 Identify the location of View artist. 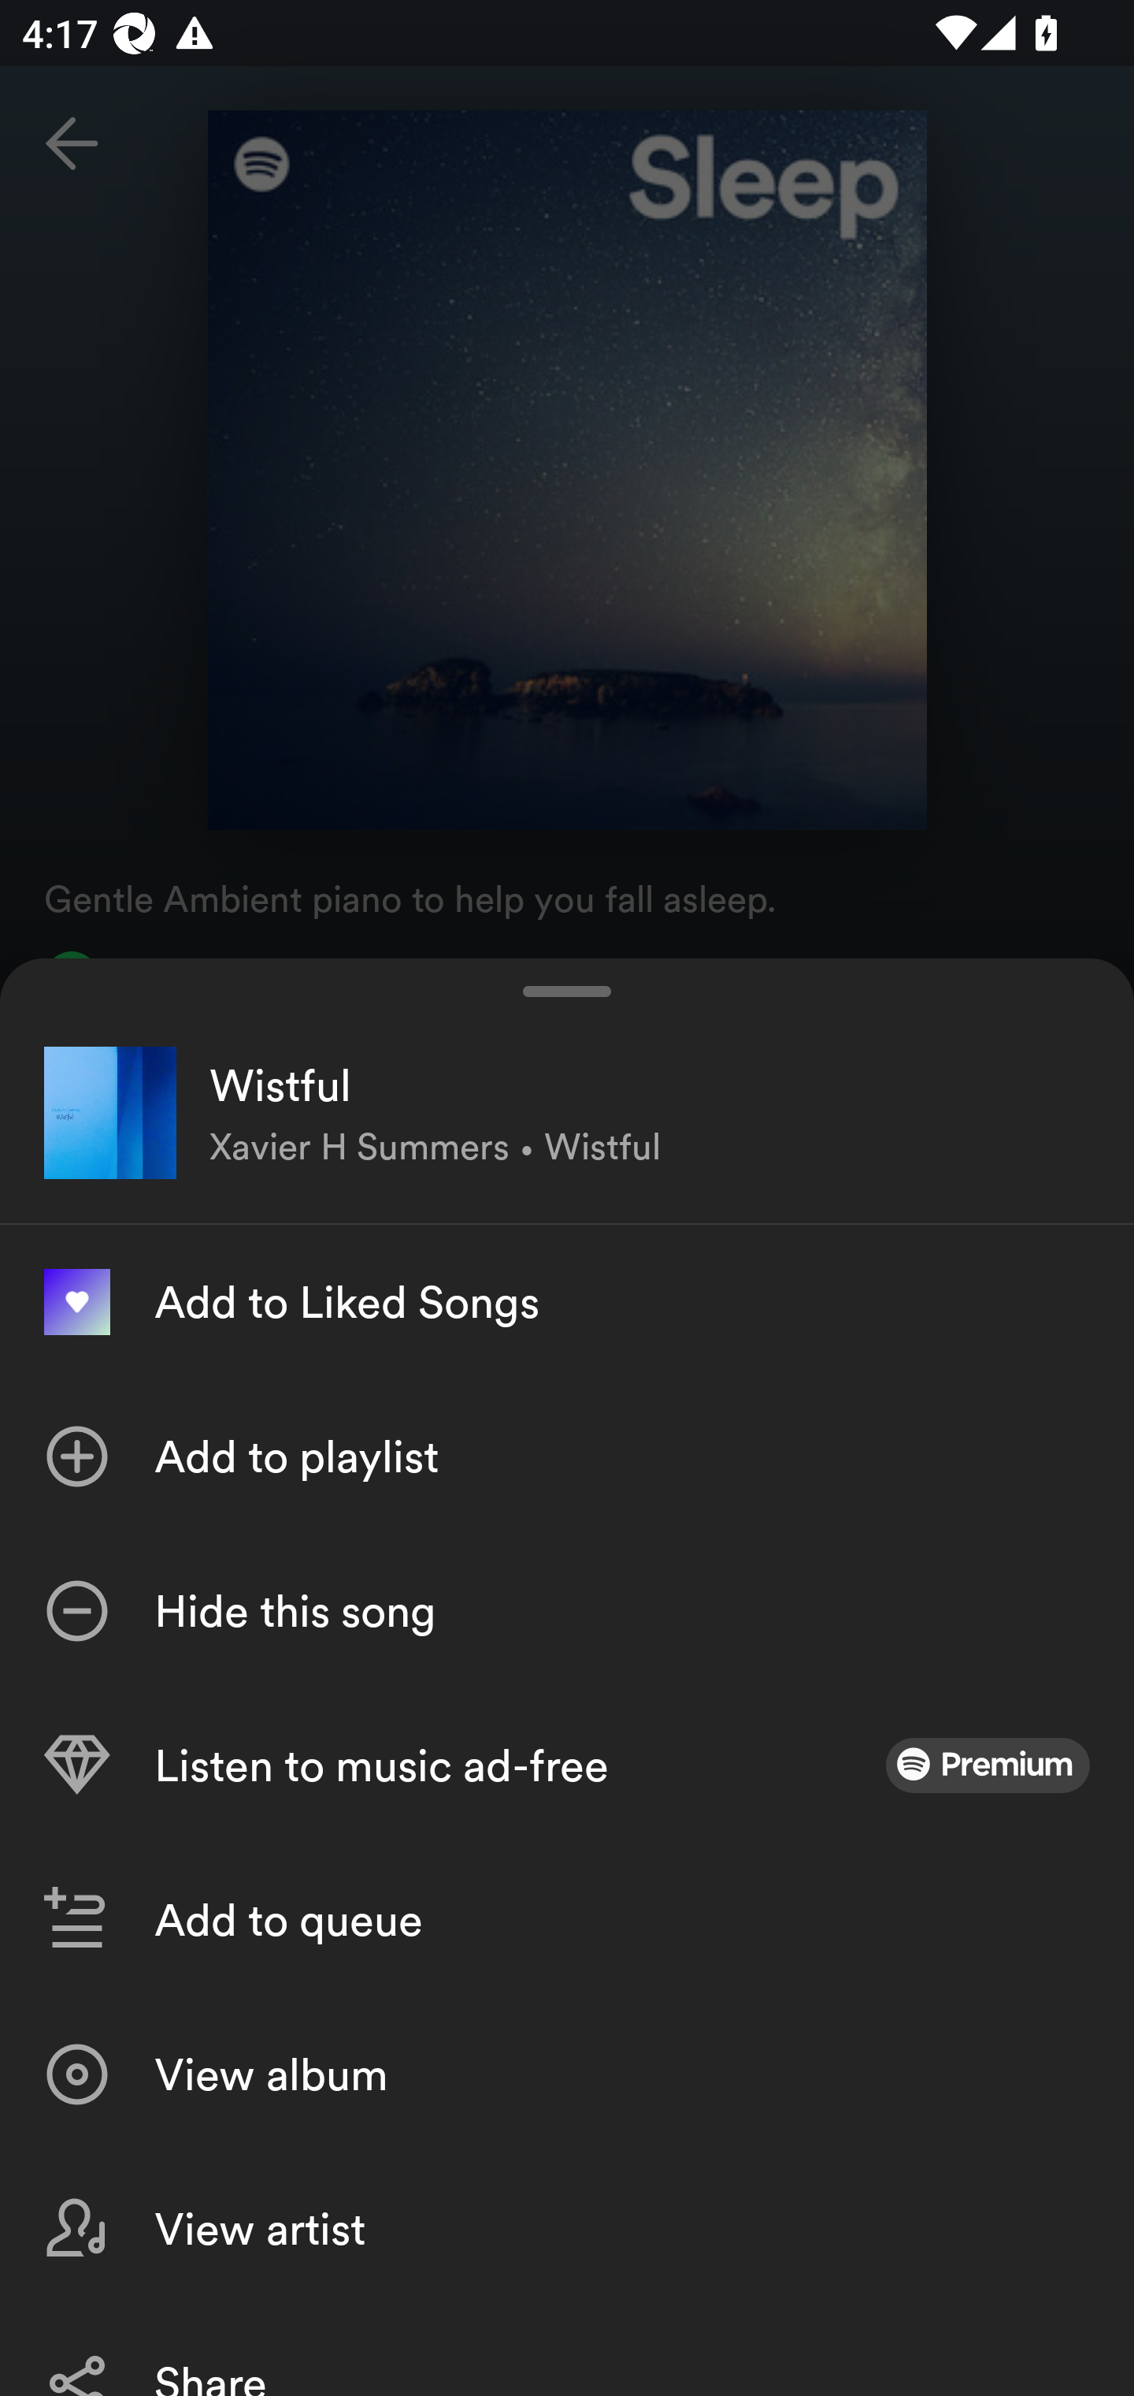
(567, 2227).